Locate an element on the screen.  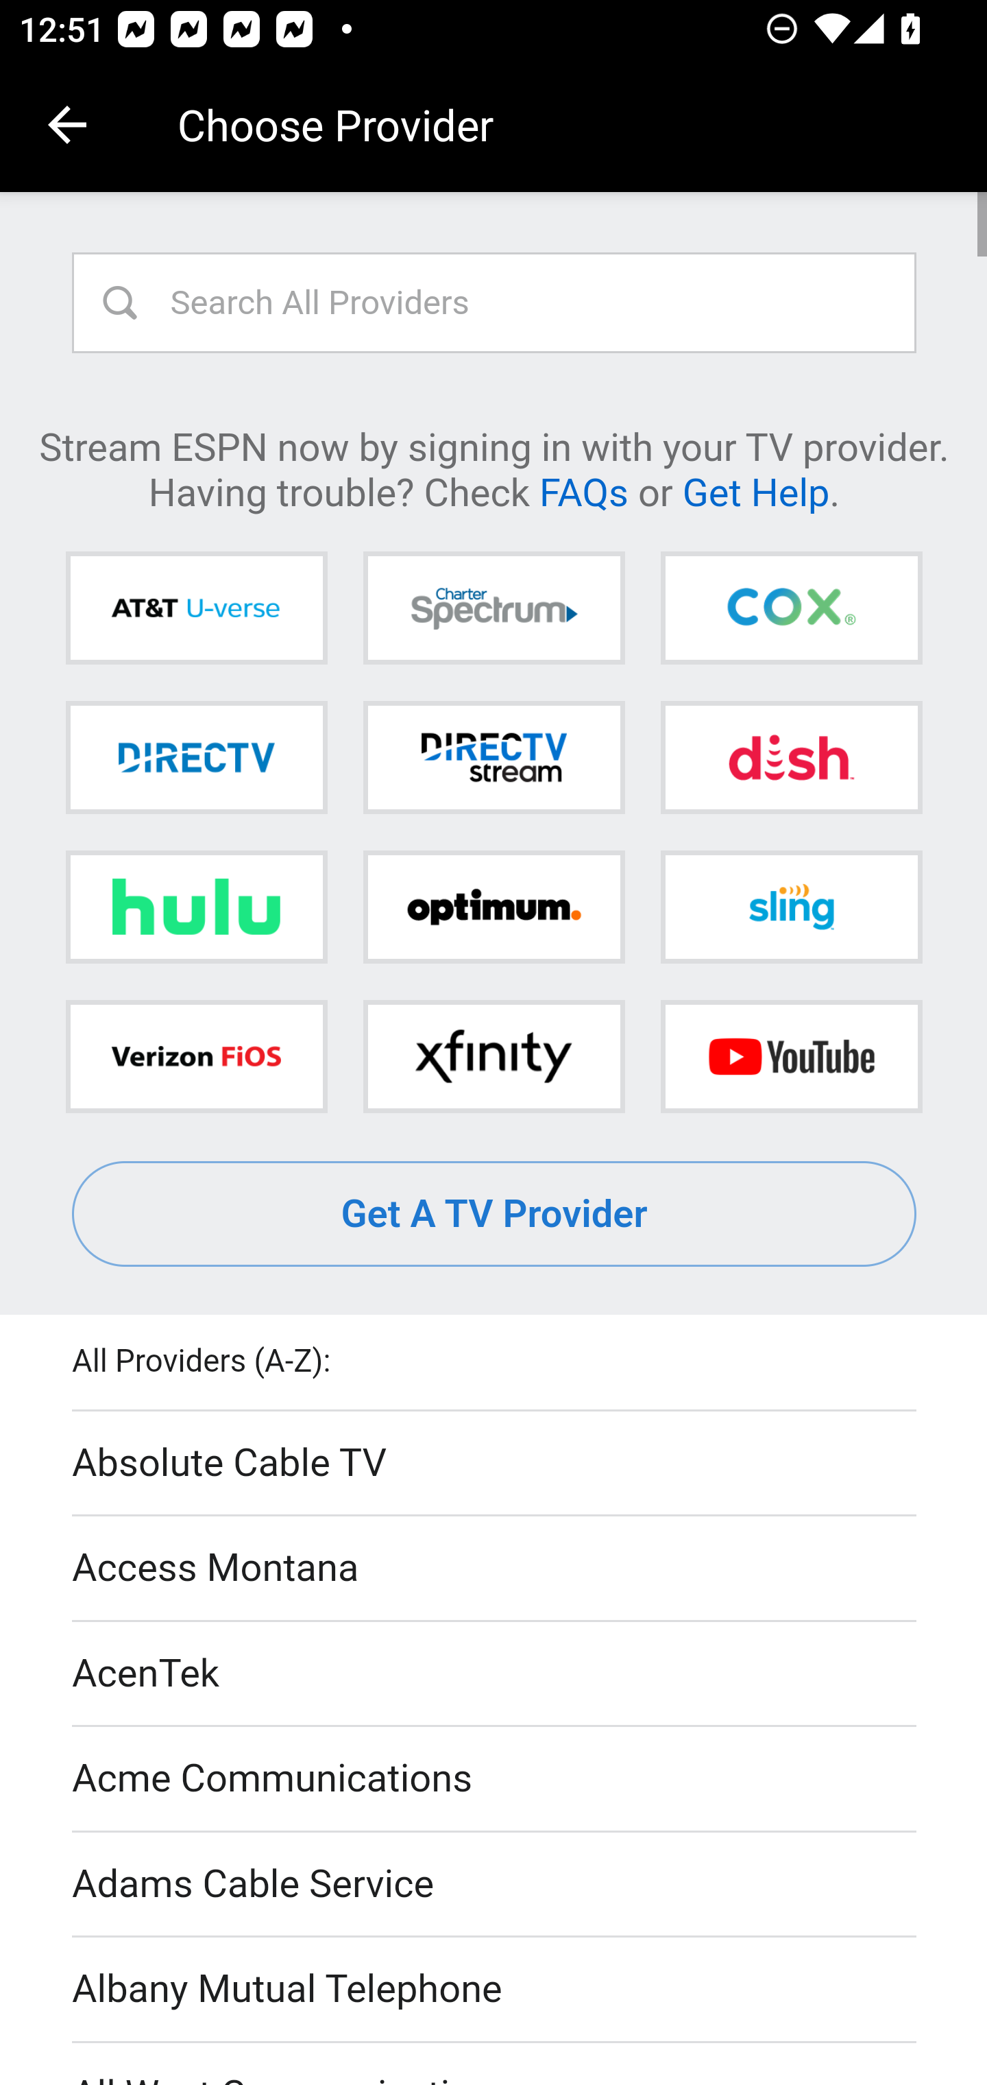
Hulu is located at coordinates (196, 907).